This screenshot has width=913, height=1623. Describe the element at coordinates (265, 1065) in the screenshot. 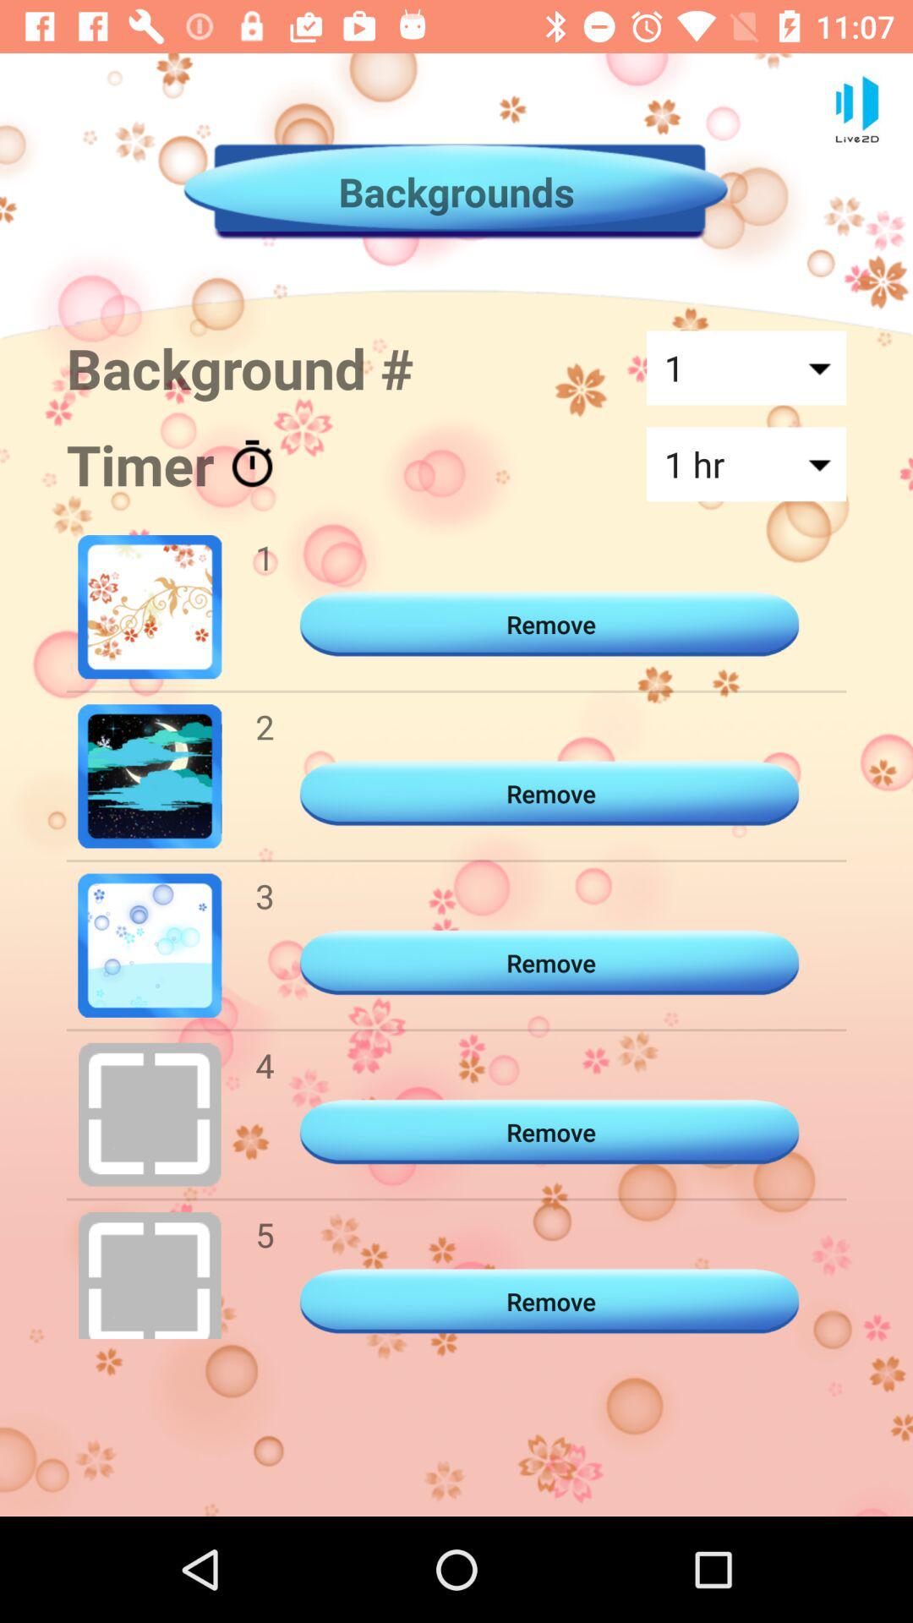

I see `flip until the 4` at that location.